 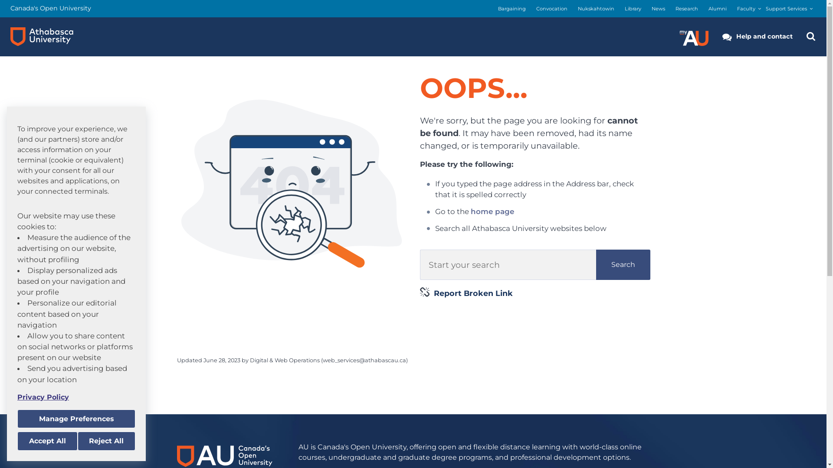 I want to click on Faculty, so click(x=746, y=9).